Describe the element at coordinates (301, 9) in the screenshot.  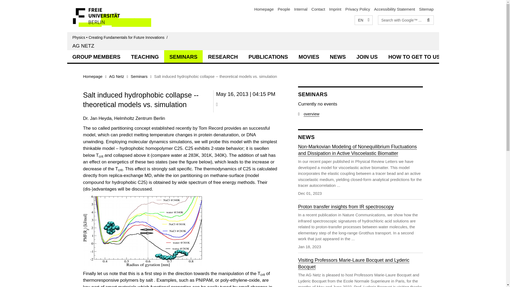
I see `Fachbereichsinterner Bereich` at that location.